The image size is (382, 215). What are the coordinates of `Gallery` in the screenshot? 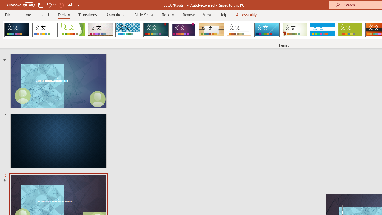 It's located at (100, 30).